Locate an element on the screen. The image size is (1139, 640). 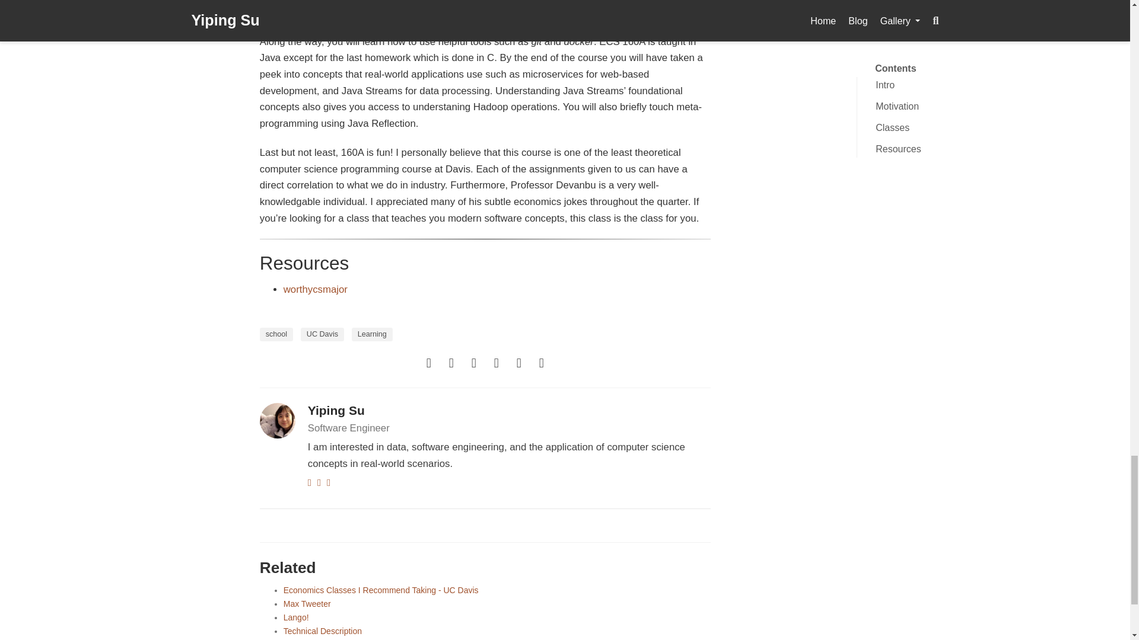
worthycsmajor is located at coordinates (316, 289).